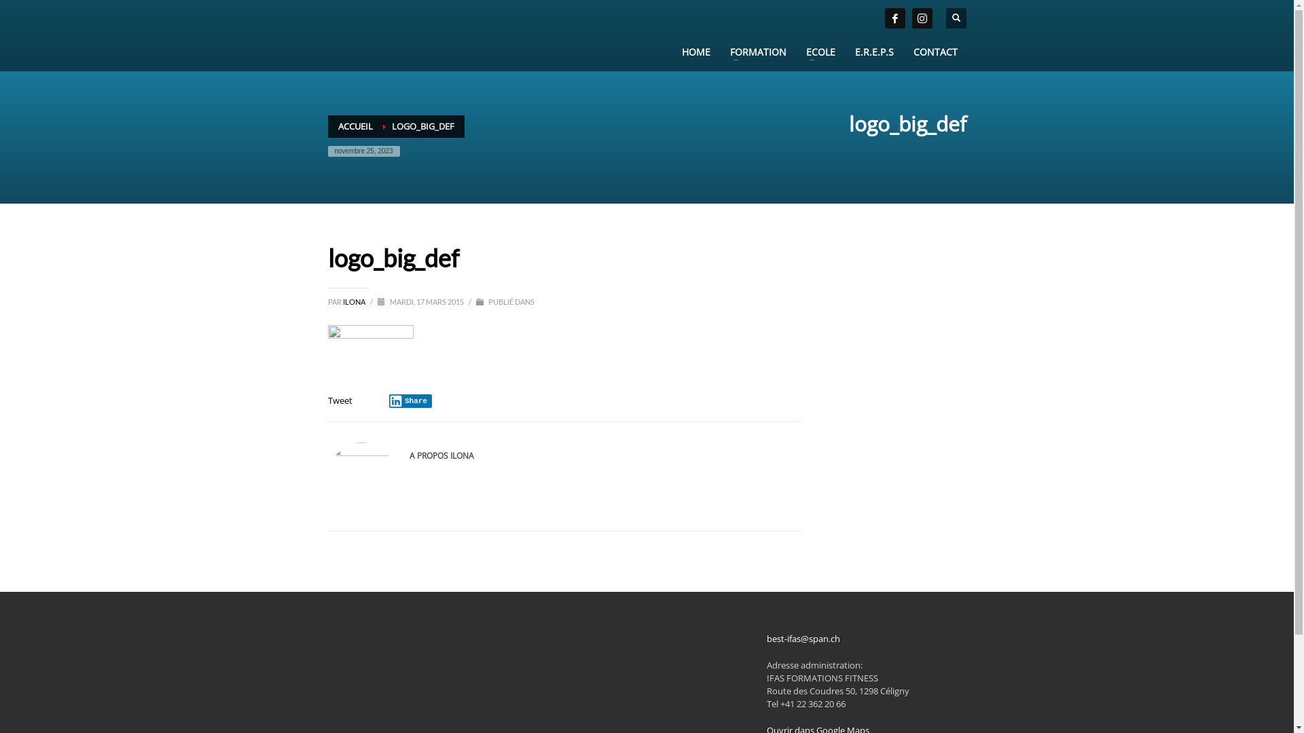  What do you see at coordinates (696, 52) in the screenshot?
I see `HOME` at bounding box center [696, 52].